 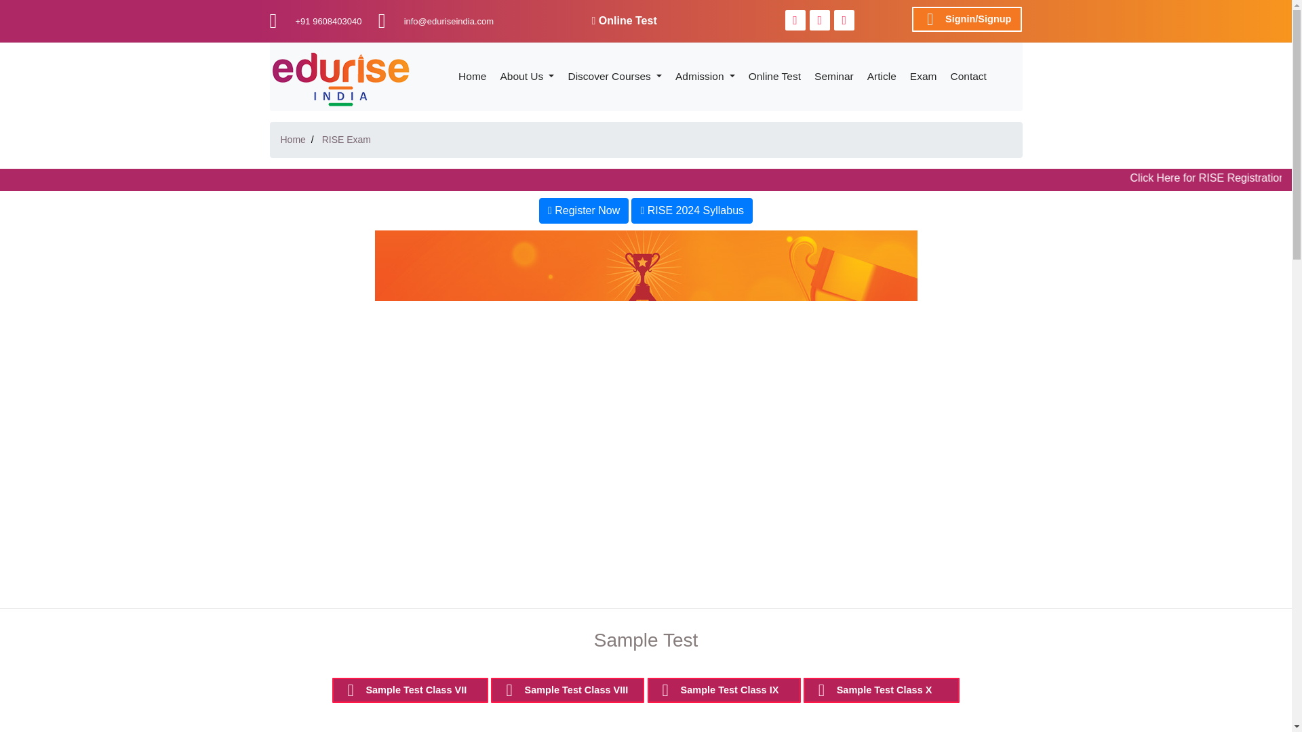 What do you see at coordinates (924, 76) in the screenshot?
I see `Exam` at bounding box center [924, 76].